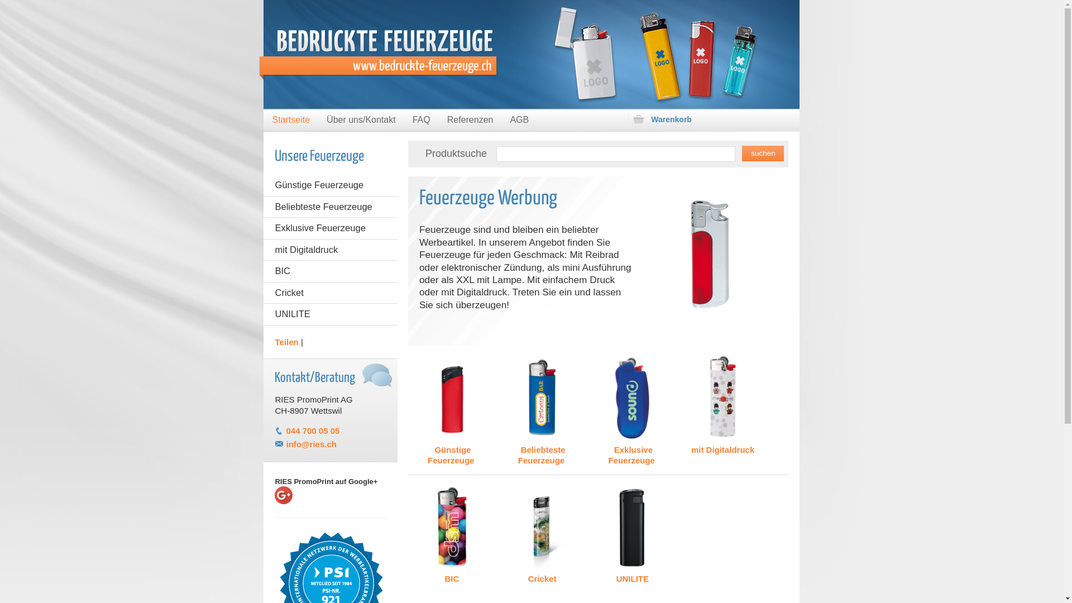  Describe the element at coordinates (632, 410) in the screenshot. I see `Exklusive Feuerzeuge` at that location.